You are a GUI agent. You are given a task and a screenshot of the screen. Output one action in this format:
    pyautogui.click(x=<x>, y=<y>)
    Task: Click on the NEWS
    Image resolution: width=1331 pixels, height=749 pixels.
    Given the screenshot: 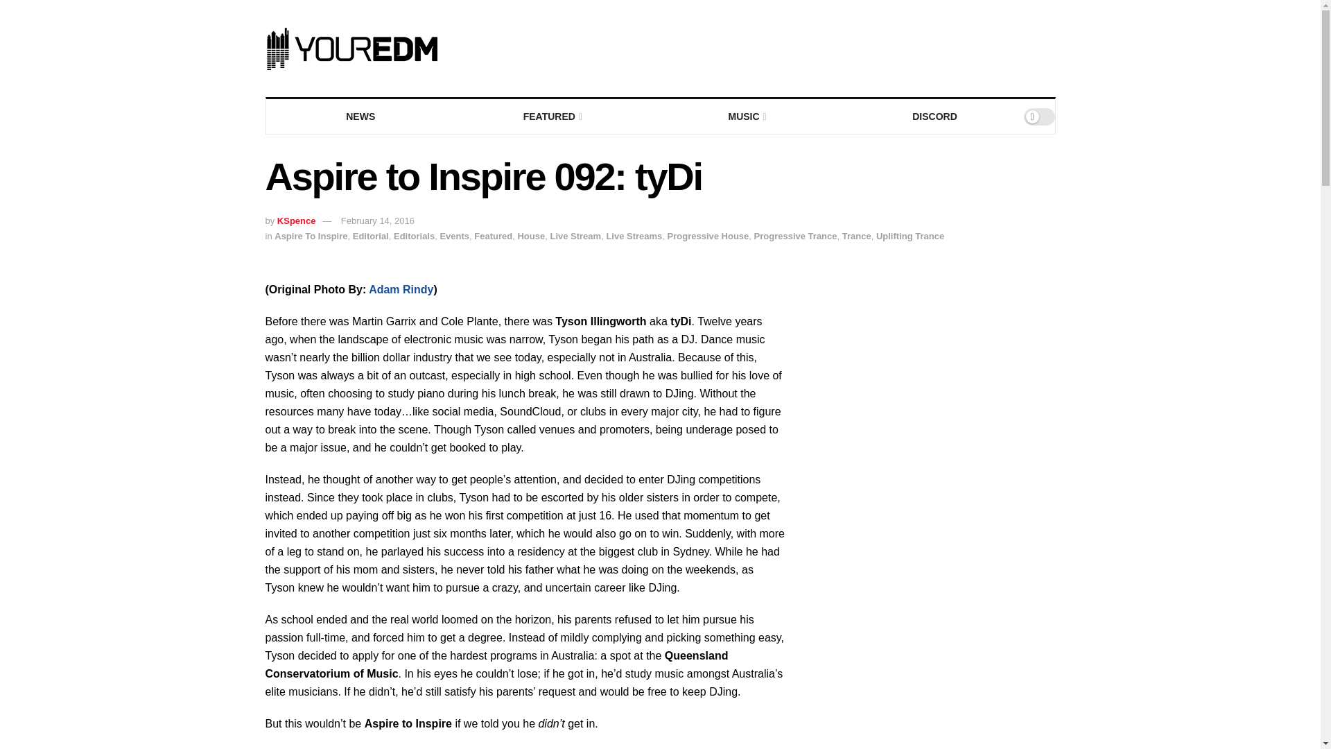 What is the action you would take?
    pyautogui.click(x=360, y=117)
    